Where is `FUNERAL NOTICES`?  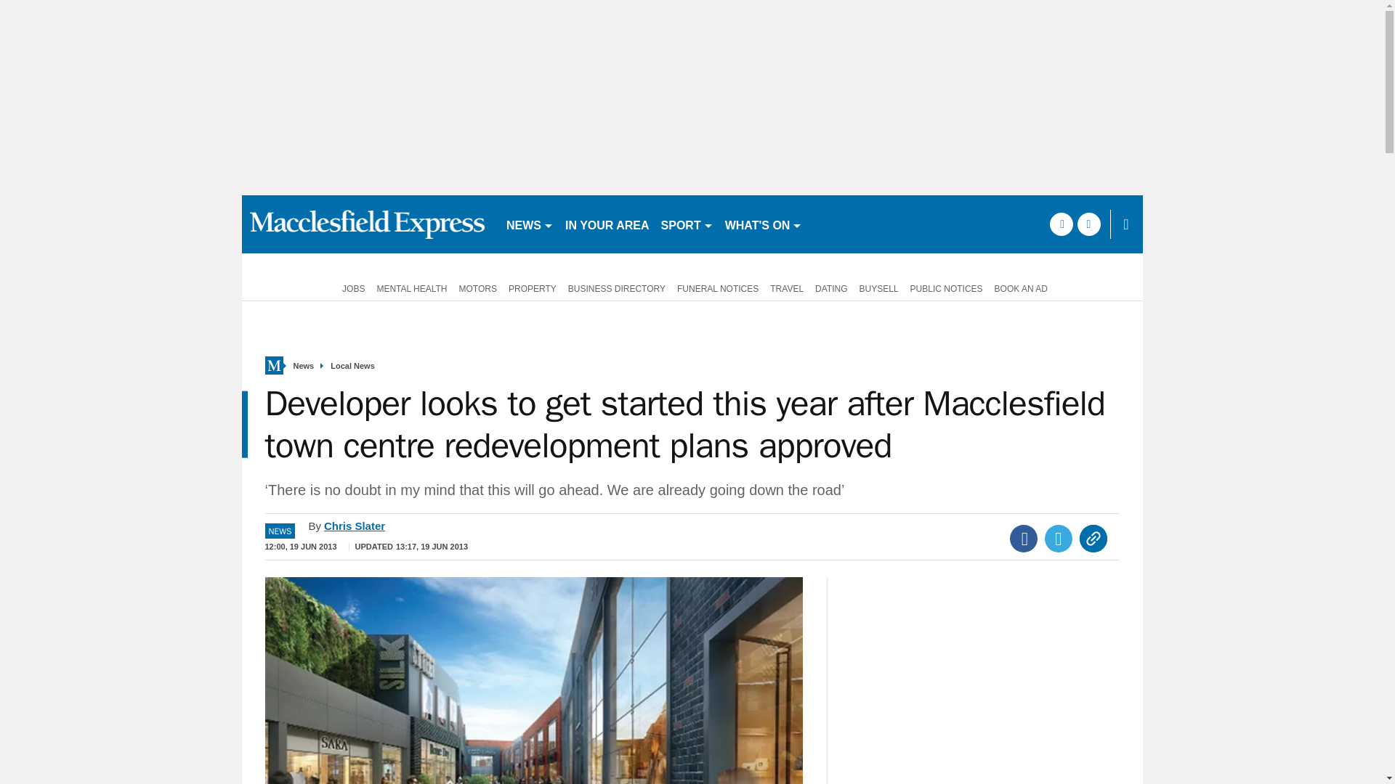 FUNERAL NOTICES is located at coordinates (718, 287).